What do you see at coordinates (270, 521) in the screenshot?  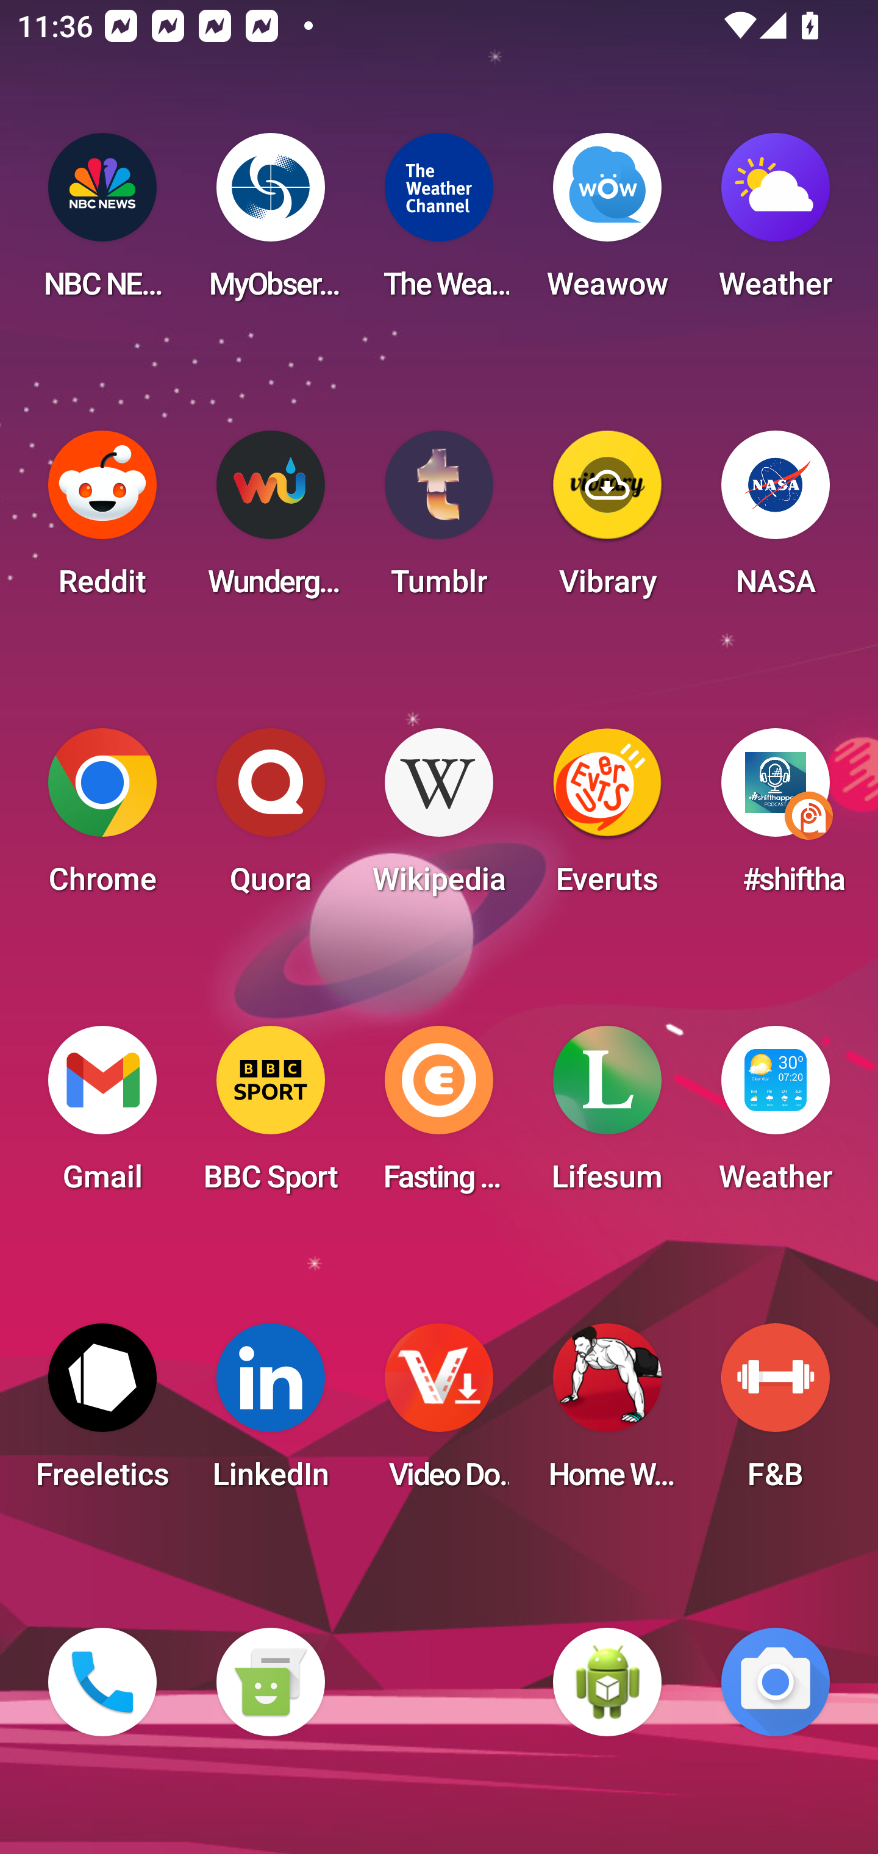 I see `Wunderground` at bounding box center [270, 521].